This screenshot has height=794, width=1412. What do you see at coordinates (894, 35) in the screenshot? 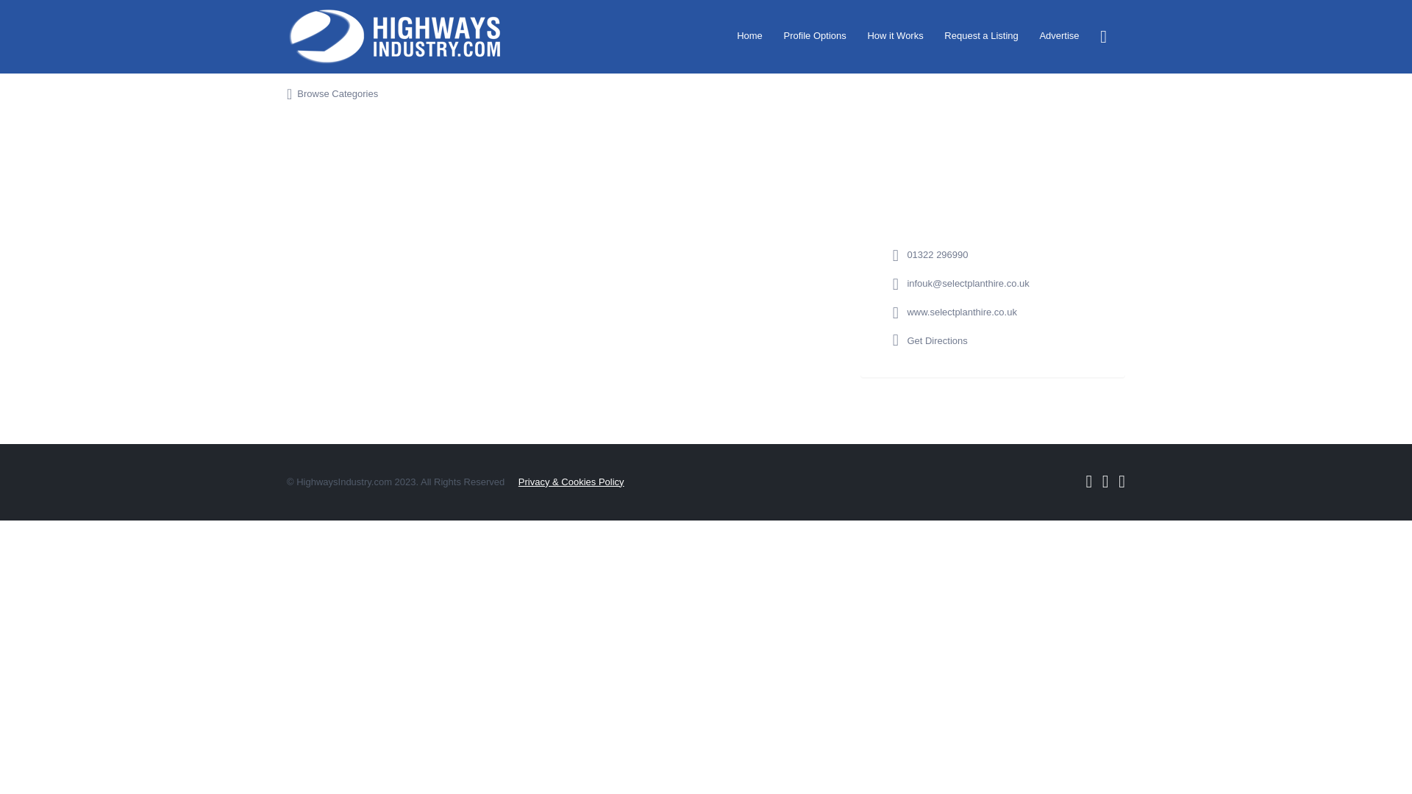
I see `How it Works` at bounding box center [894, 35].